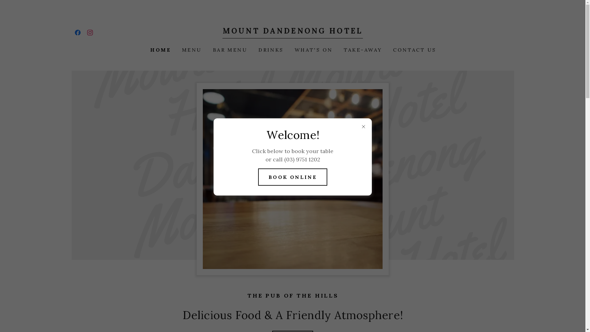 This screenshot has height=332, width=590. I want to click on CONTACT US, so click(414, 50).